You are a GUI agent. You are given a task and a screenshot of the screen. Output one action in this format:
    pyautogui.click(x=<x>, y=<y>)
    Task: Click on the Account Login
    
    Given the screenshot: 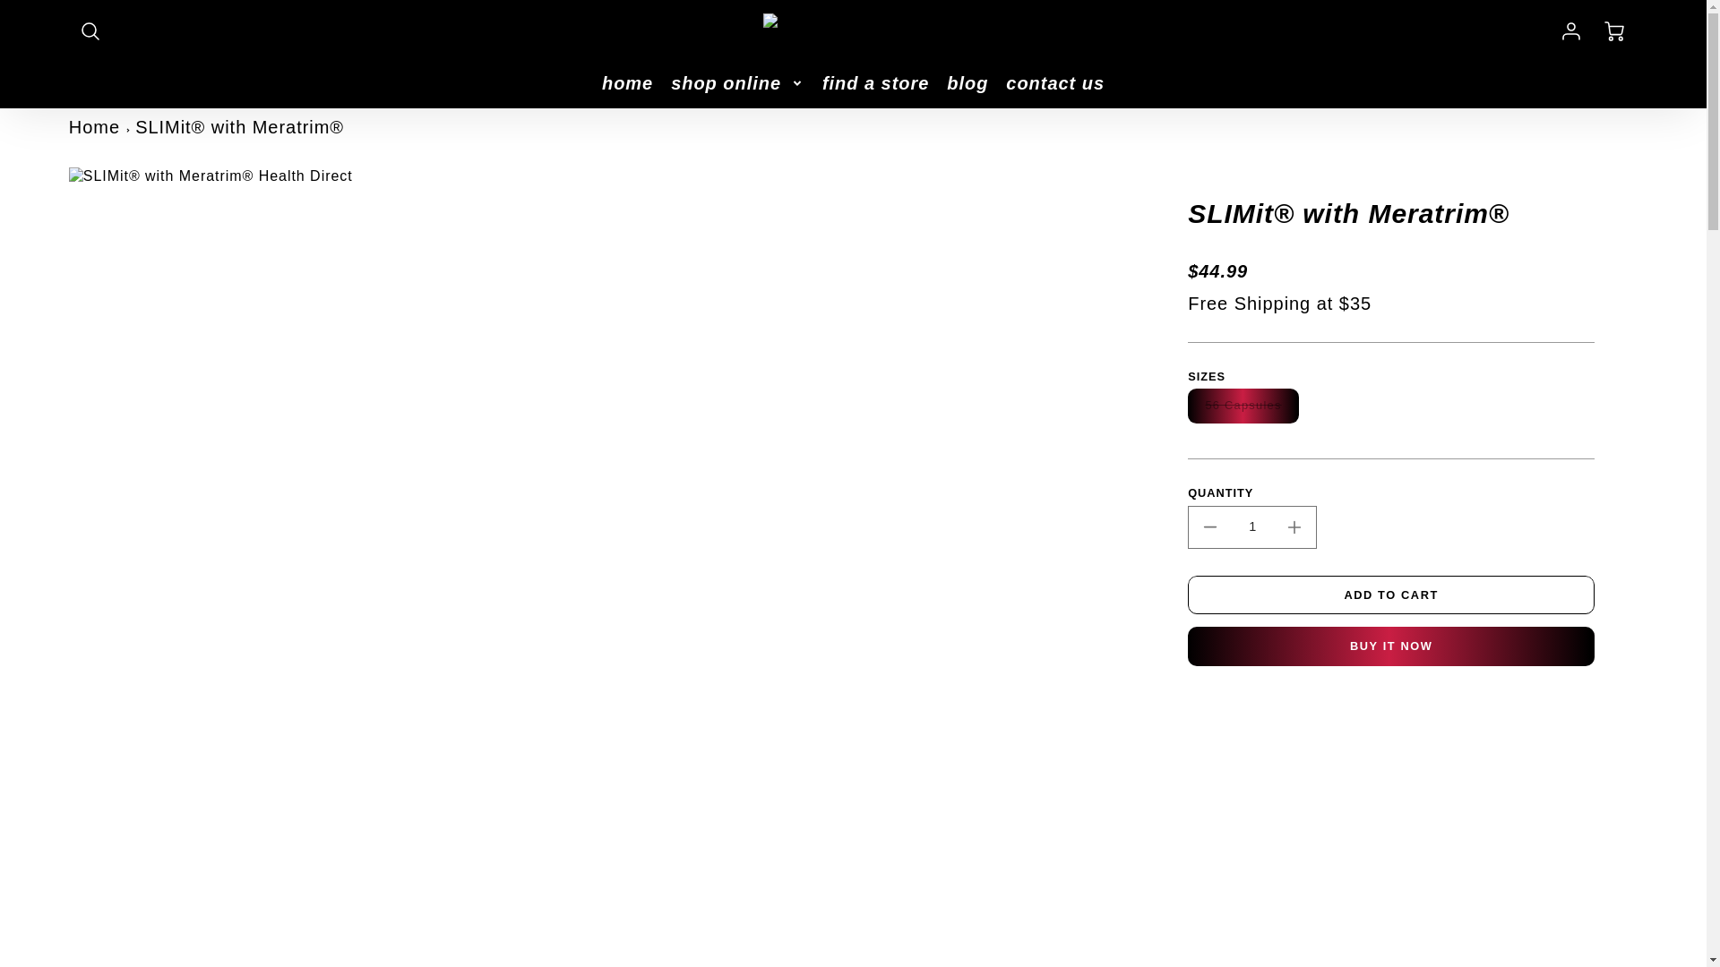 What is the action you would take?
    pyautogui.click(x=1571, y=30)
    